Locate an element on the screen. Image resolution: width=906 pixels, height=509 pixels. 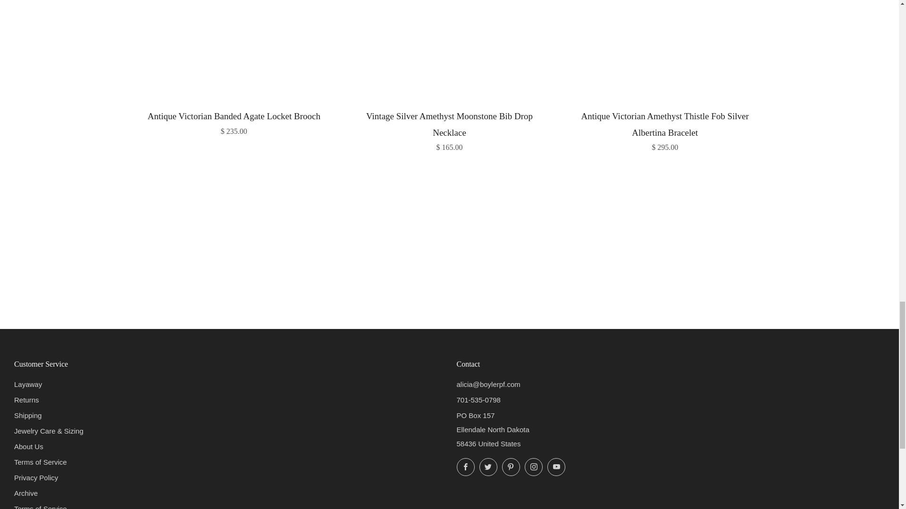
Vintage Silver Amethyst Moonstone Bib Drop Necklace is located at coordinates (449, 129).